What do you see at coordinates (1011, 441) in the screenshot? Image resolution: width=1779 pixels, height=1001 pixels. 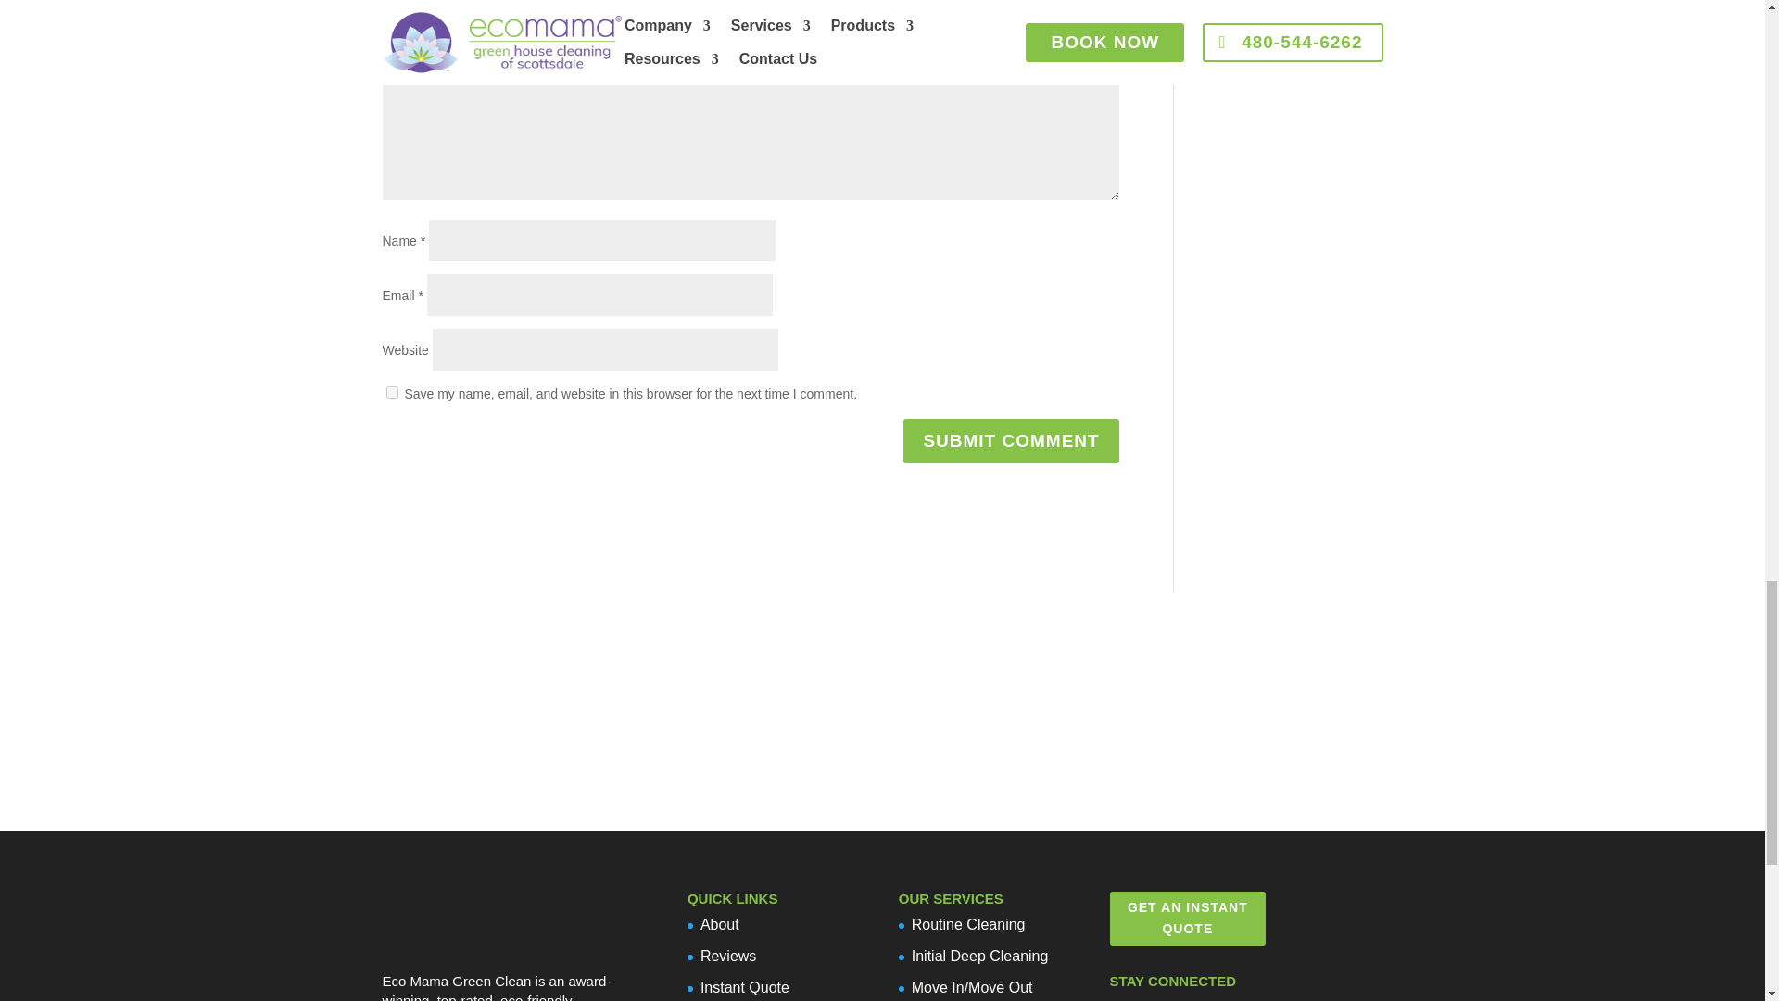 I see `Submit Comment` at bounding box center [1011, 441].